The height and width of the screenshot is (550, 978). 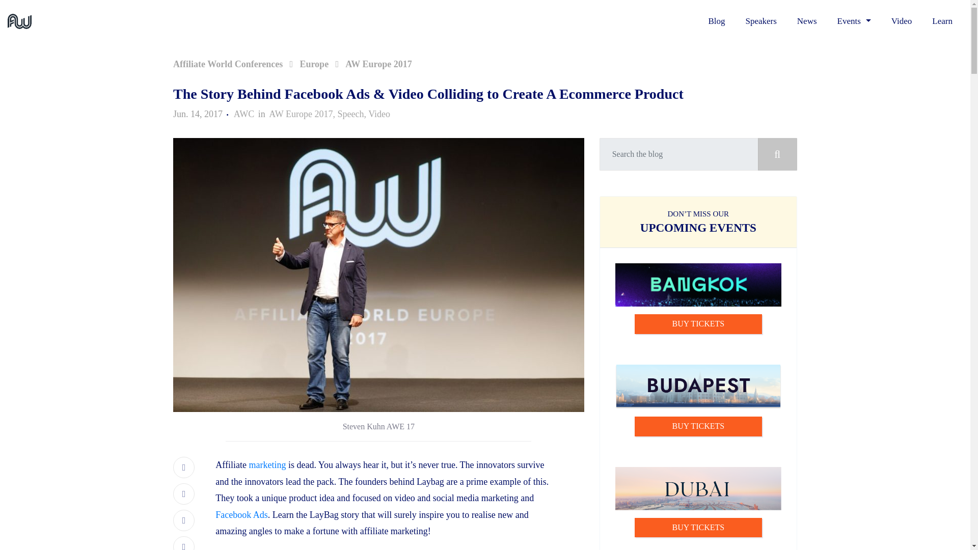 I want to click on Speakers, so click(x=760, y=21).